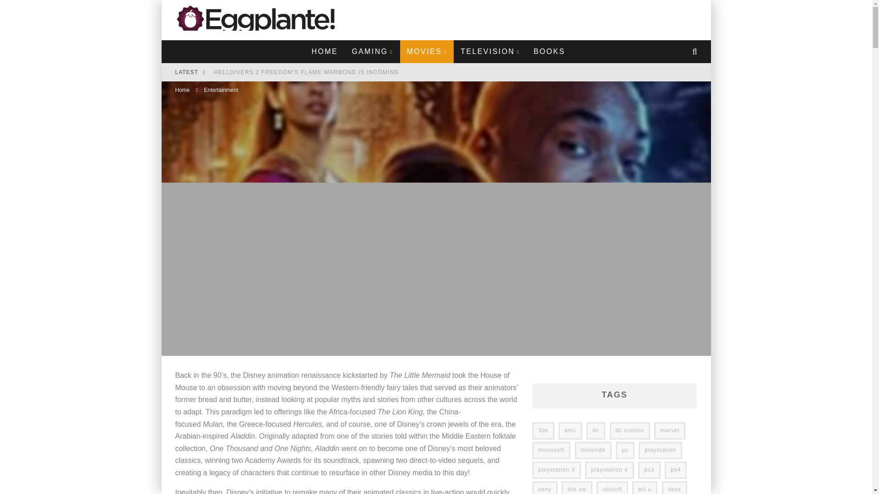 This screenshot has height=494, width=879. What do you see at coordinates (490, 51) in the screenshot?
I see `TELEVISION` at bounding box center [490, 51].